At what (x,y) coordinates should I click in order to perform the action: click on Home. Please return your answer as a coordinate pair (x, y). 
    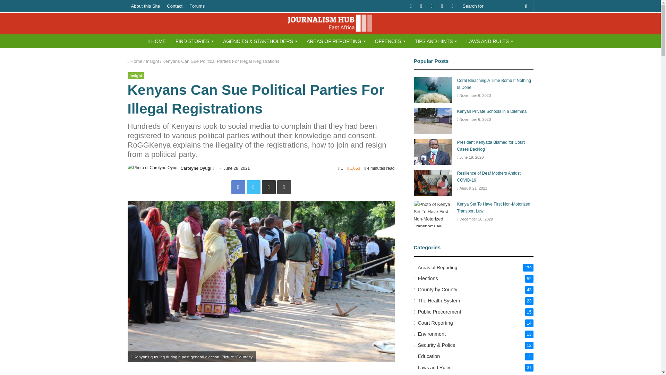
    Looking at the image, I should click on (135, 61).